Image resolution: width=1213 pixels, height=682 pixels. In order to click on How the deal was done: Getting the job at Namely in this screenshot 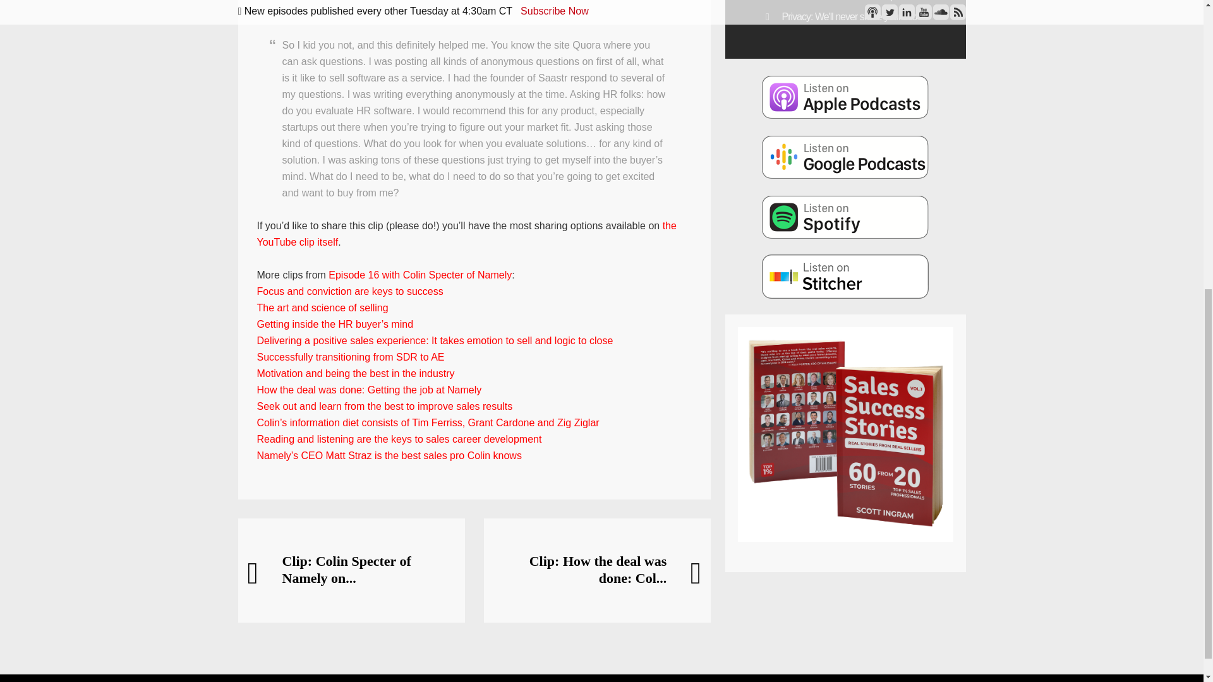, I will do `click(369, 390)`.